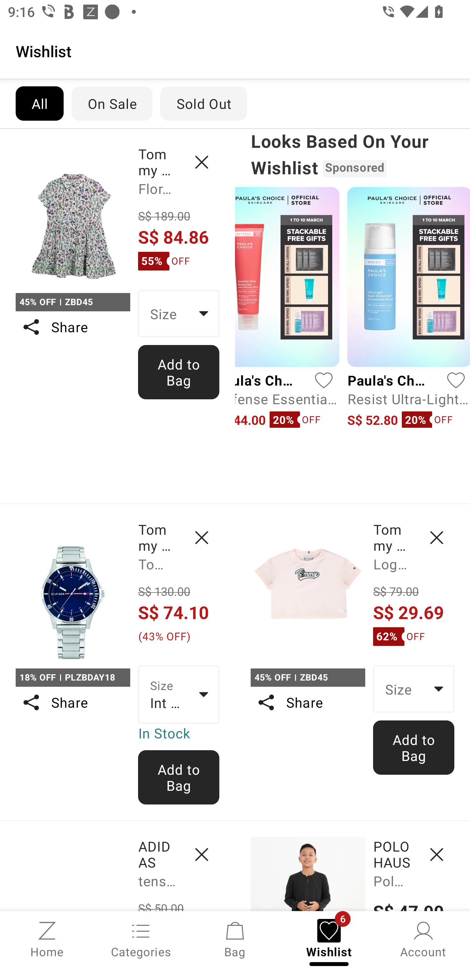  Describe the element at coordinates (179, 372) in the screenshot. I see `Add to Bag` at that location.